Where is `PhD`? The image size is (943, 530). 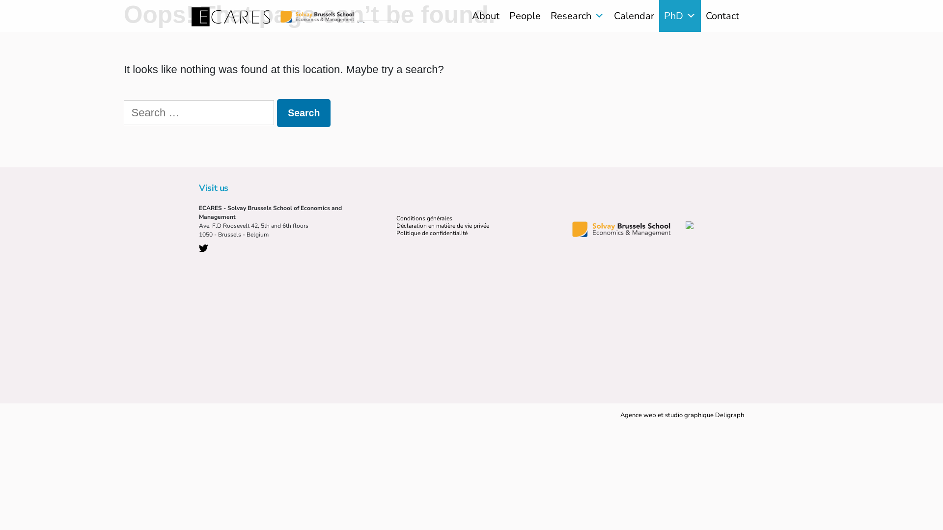 PhD is located at coordinates (680, 16).